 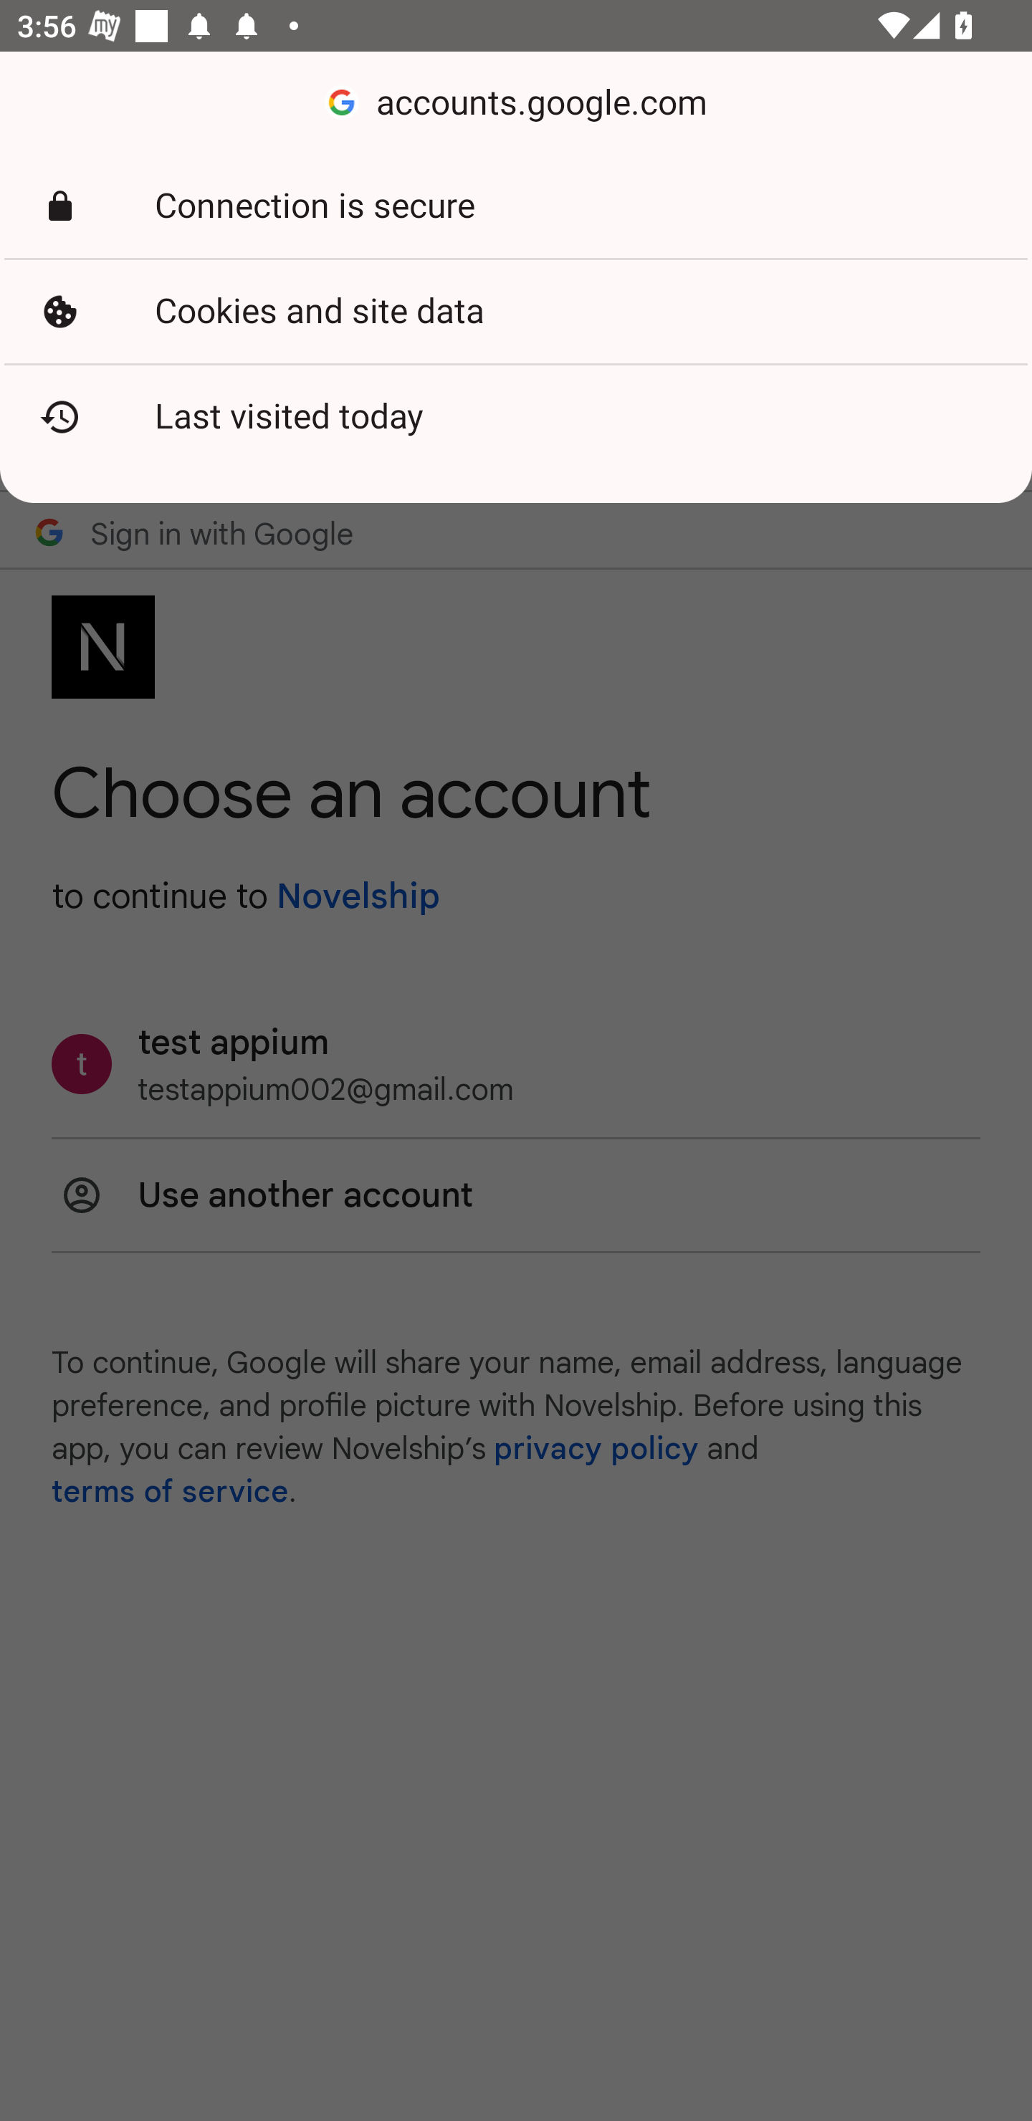 I want to click on Cookies and site data, so click(x=516, y=312).